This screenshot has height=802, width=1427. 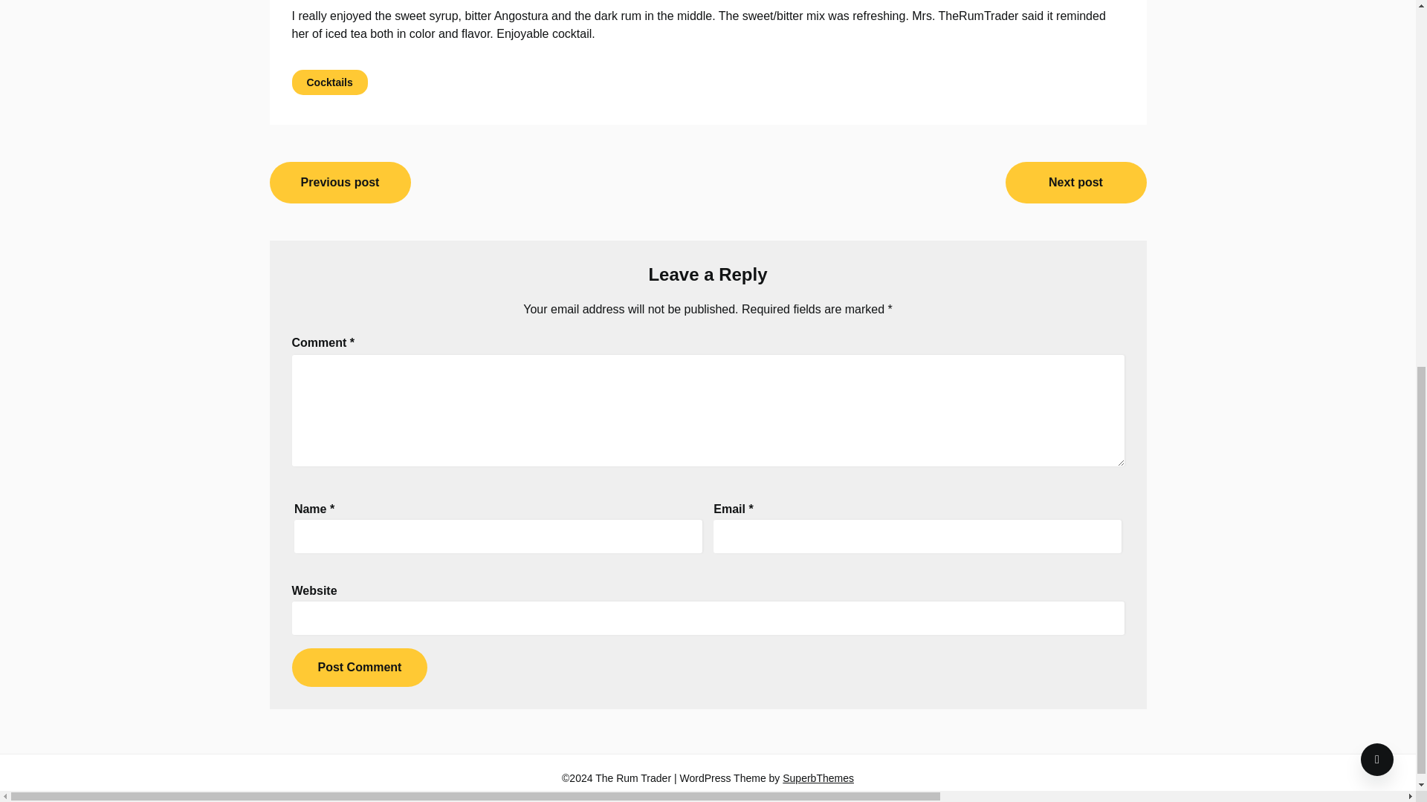 I want to click on Next post, so click(x=1075, y=183).